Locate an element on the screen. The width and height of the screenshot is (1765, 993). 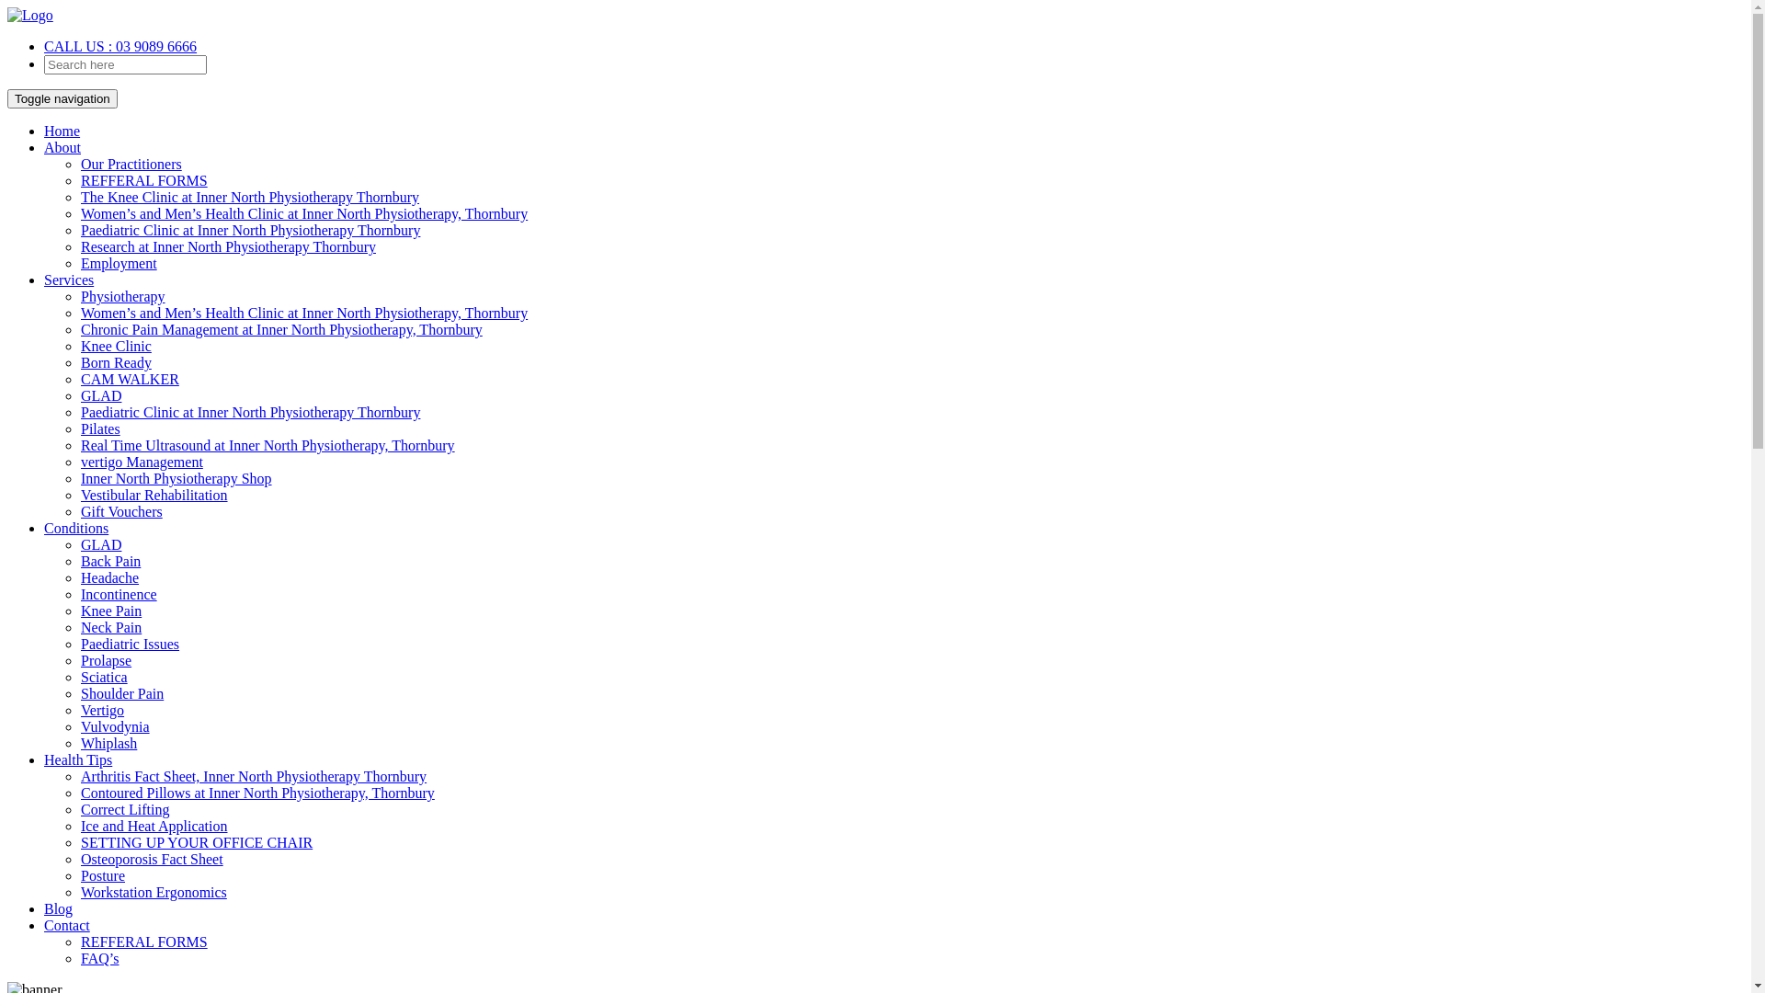
Toggle navigation is located at coordinates (63, 99).